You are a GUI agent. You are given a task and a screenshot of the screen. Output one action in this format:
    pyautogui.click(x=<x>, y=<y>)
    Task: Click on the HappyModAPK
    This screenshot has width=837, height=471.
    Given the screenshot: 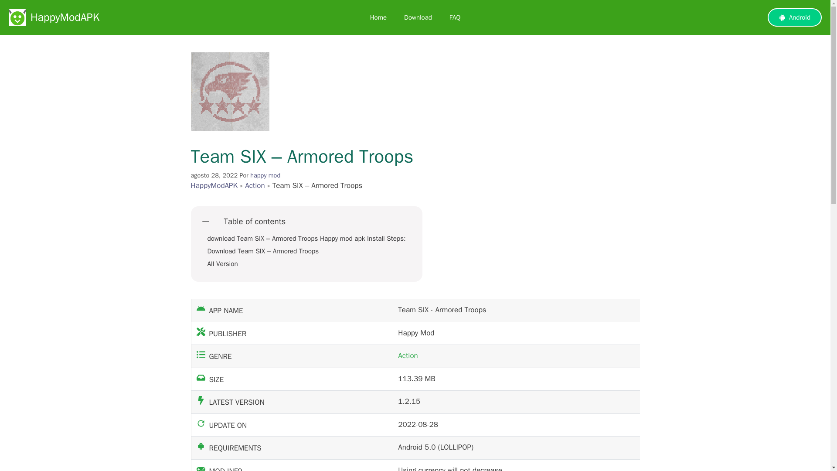 What is the action you would take?
    pyautogui.click(x=214, y=185)
    